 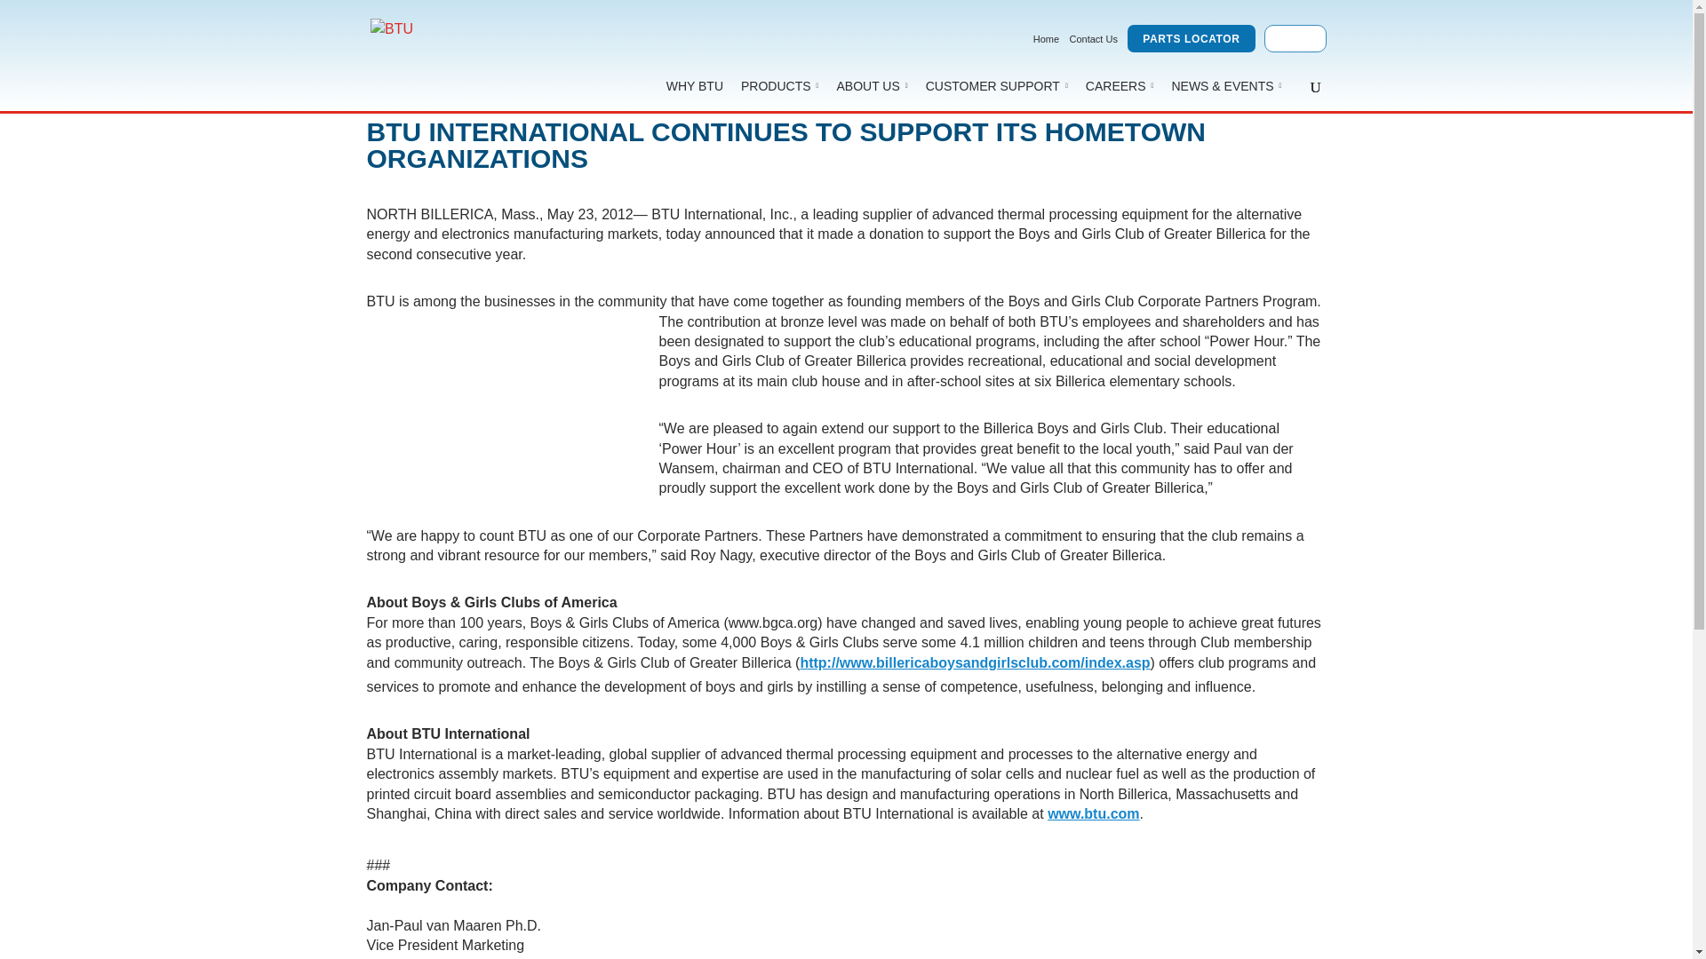 I want to click on PRODUCTS, so click(x=779, y=85).